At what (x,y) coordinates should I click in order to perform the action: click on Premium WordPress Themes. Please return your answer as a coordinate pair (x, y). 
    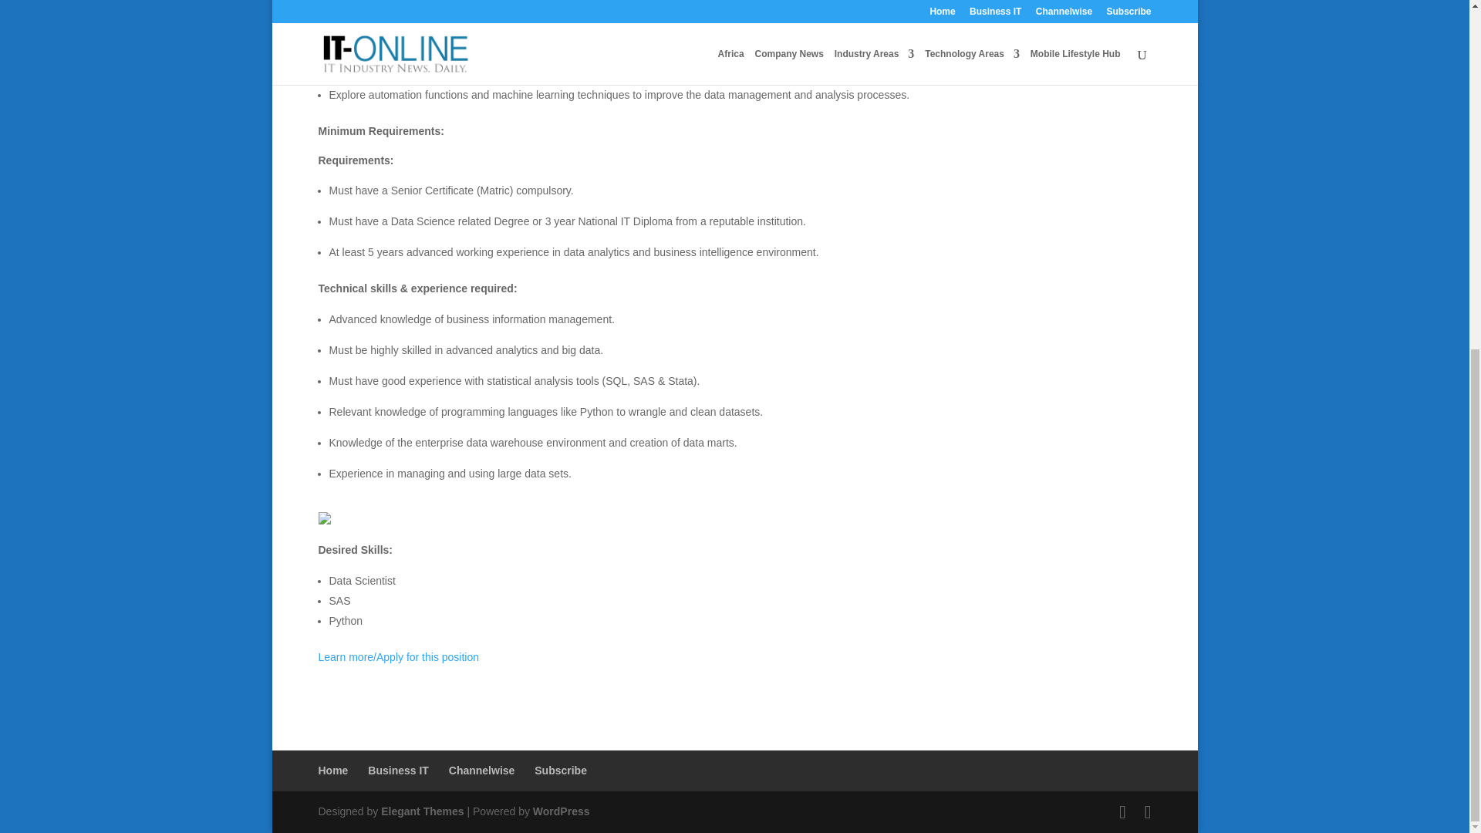
    Looking at the image, I should click on (421, 811).